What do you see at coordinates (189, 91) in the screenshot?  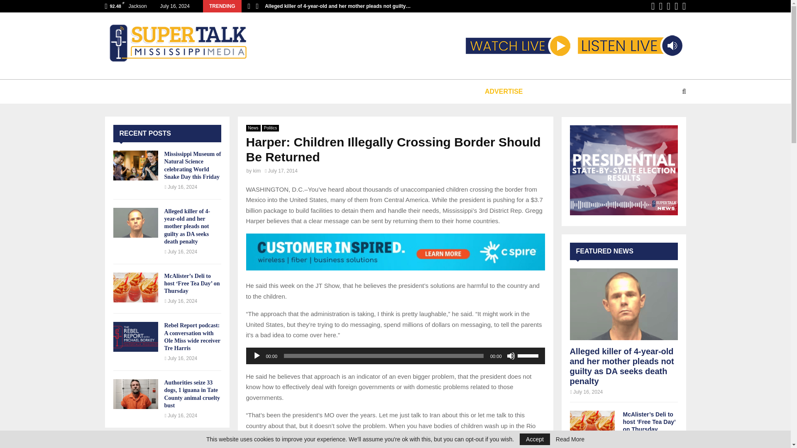 I see `STATIONS` at bounding box center [189, 91].